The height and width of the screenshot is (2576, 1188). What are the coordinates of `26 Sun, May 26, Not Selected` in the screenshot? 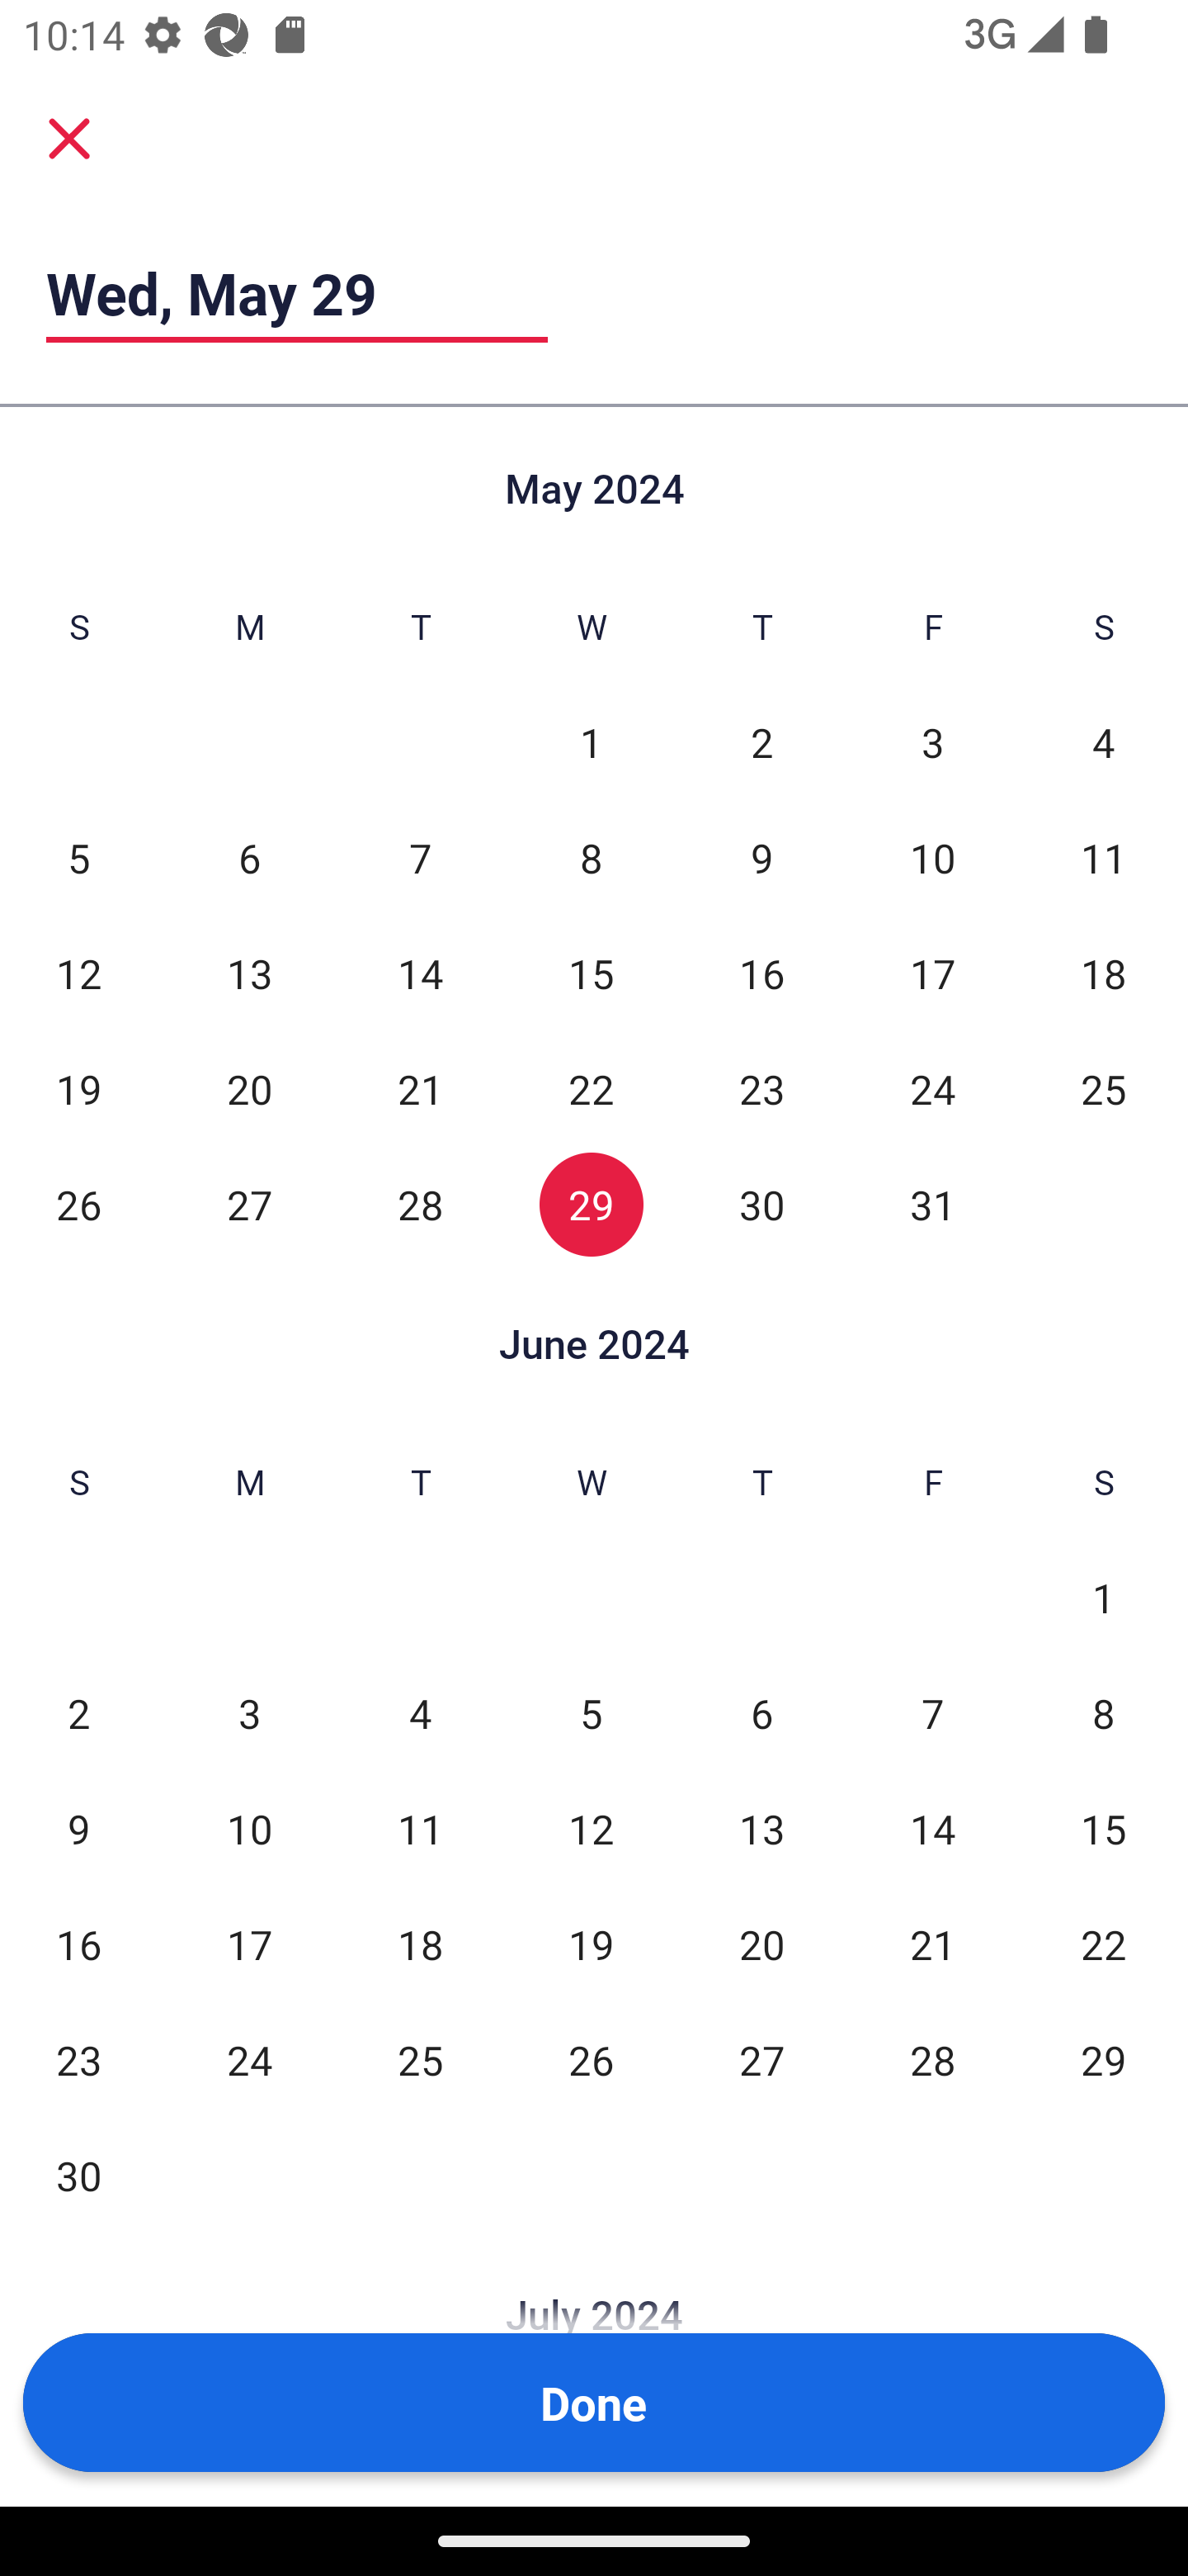 It's located at (78, 1204).